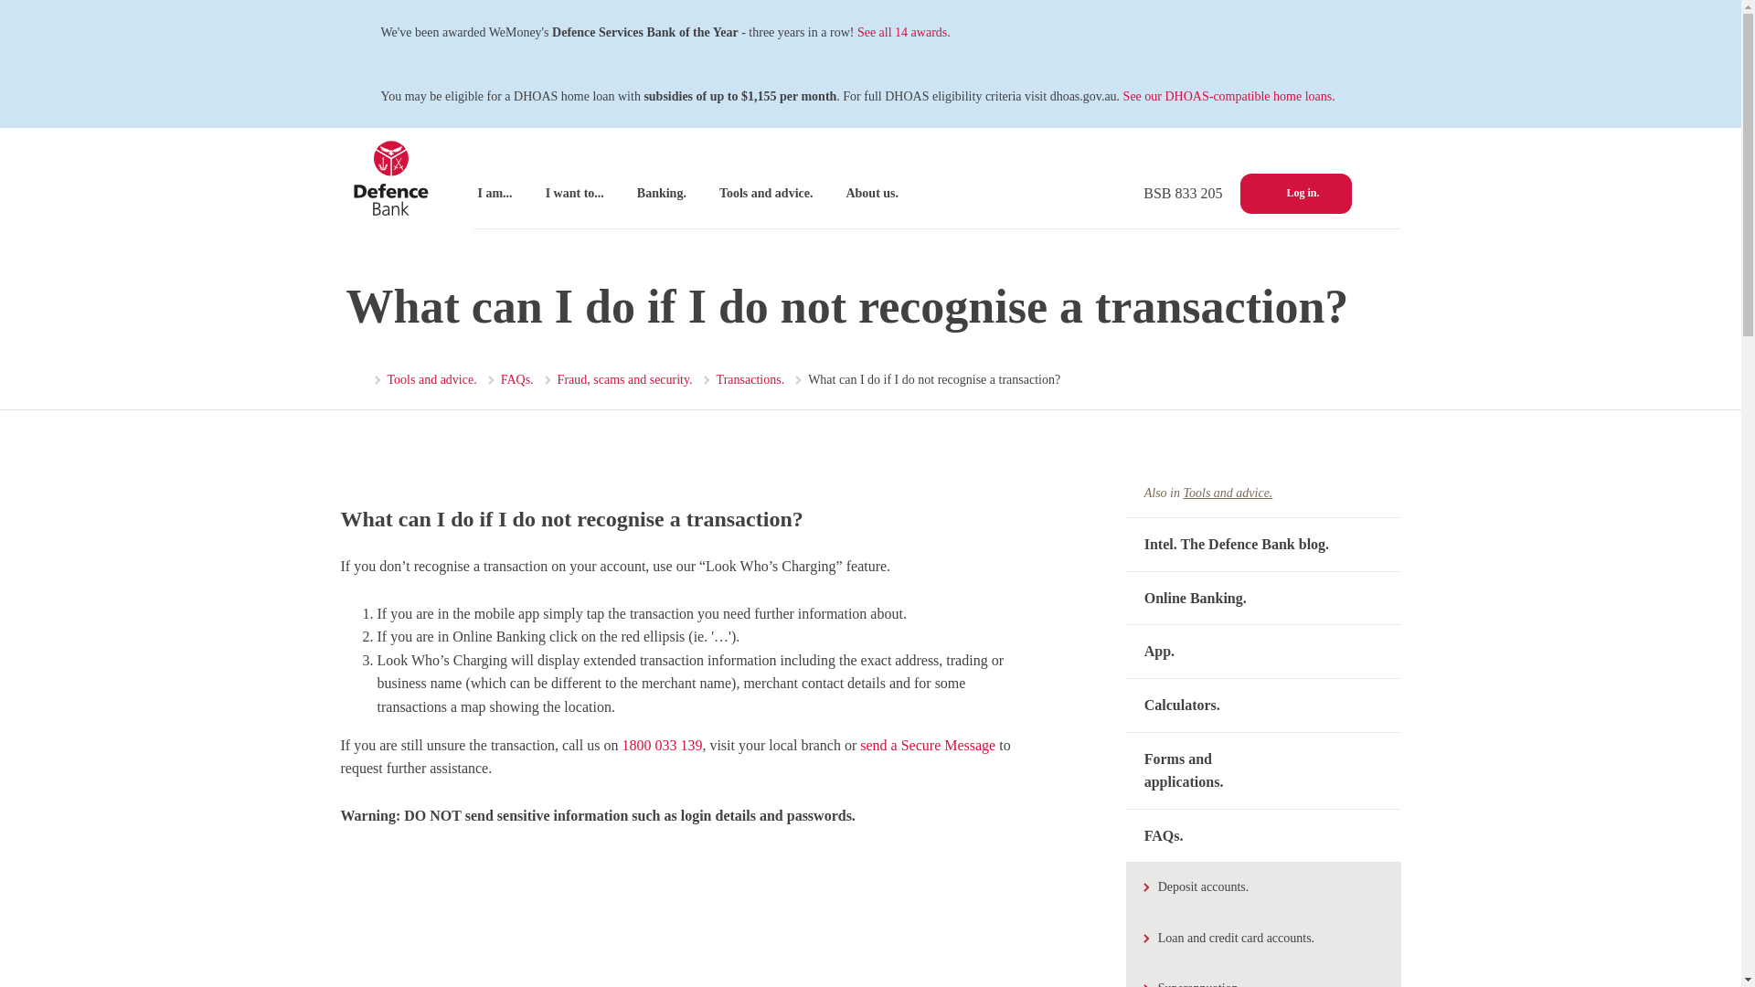 The image size is (1755, 987). Describe the element at coordinates (669, 193) in the screenshot. I see `Banking.` at that location.